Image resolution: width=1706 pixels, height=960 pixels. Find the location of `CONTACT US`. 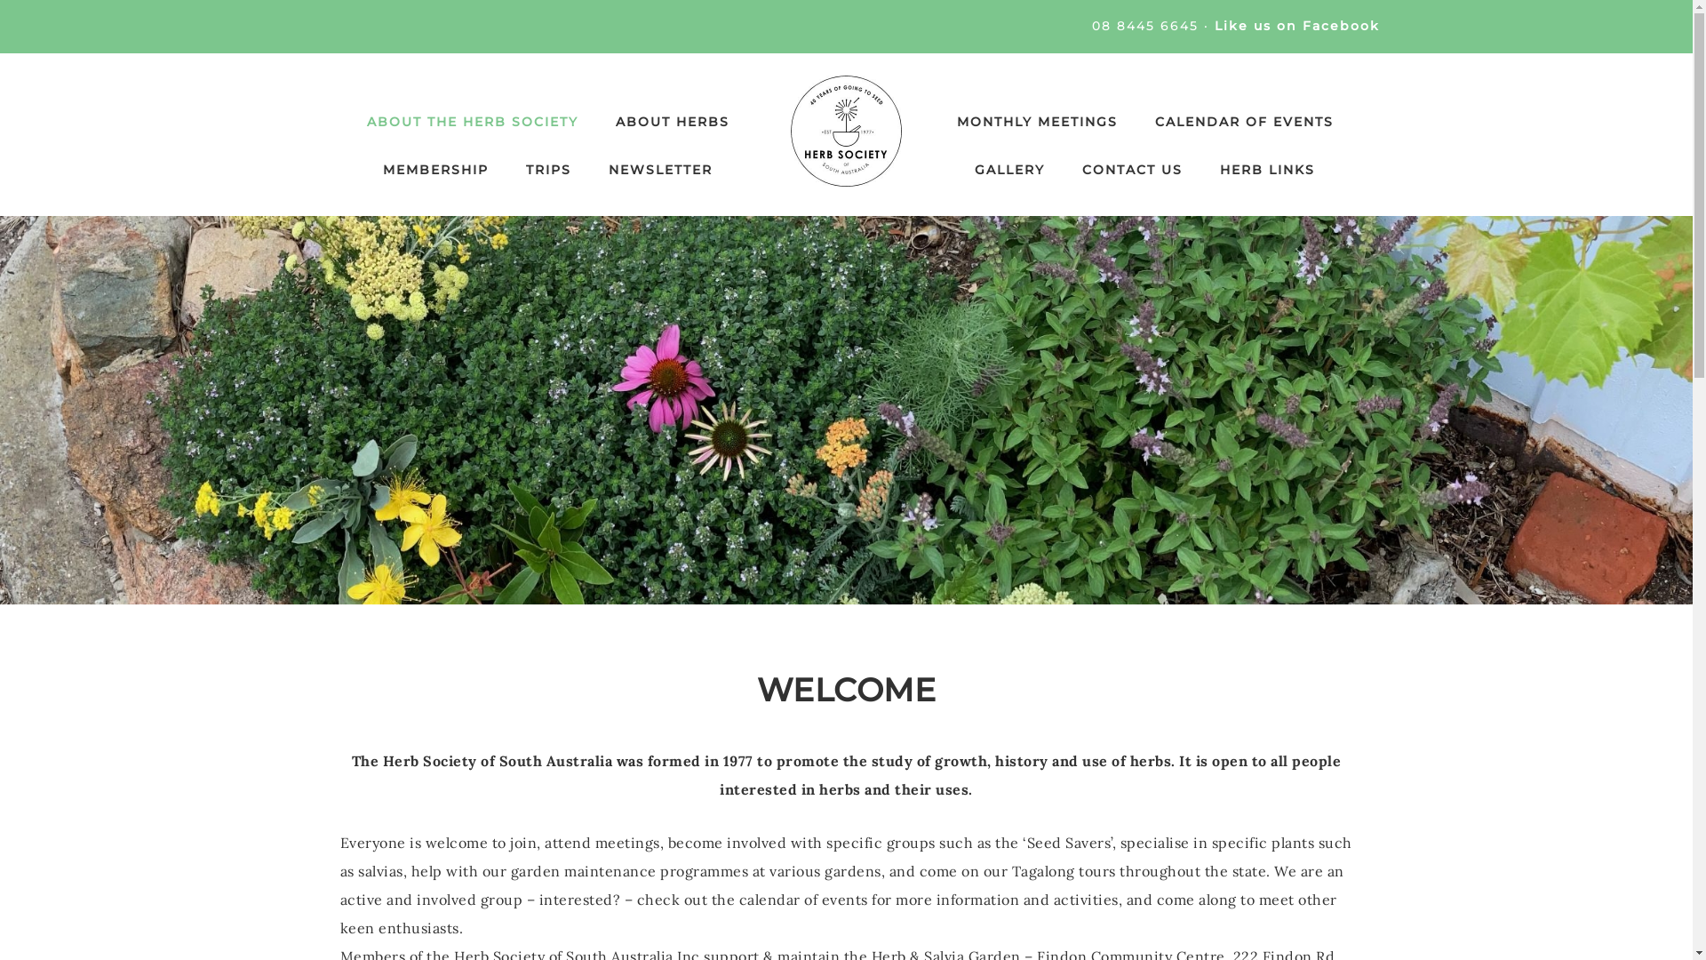

CONTACT US is located at coordinates (1132, 170).